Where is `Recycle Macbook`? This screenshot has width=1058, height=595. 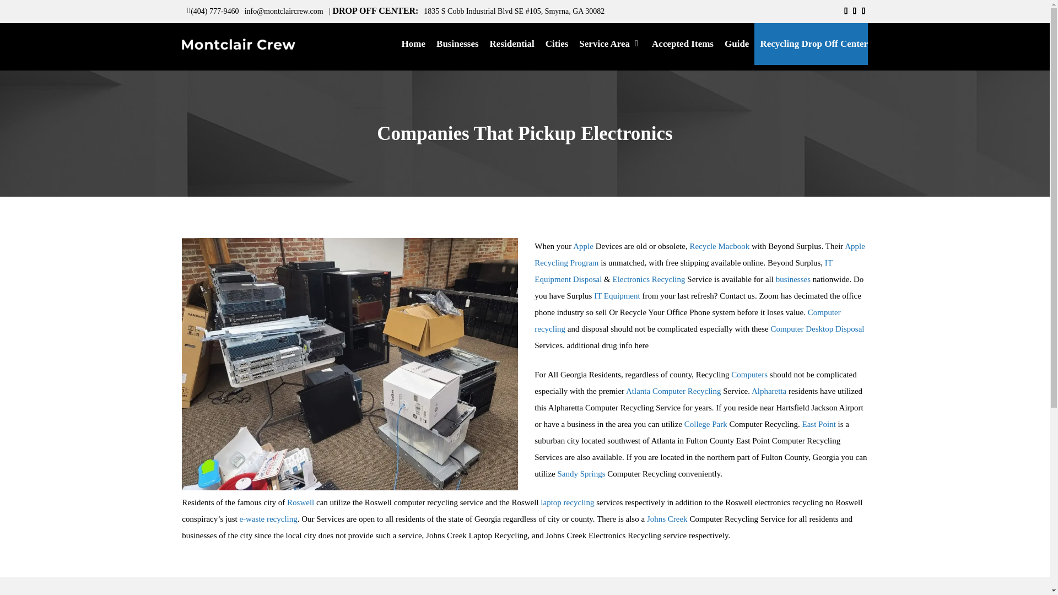
Recycle Macbook is located at coordinates (719, 246).